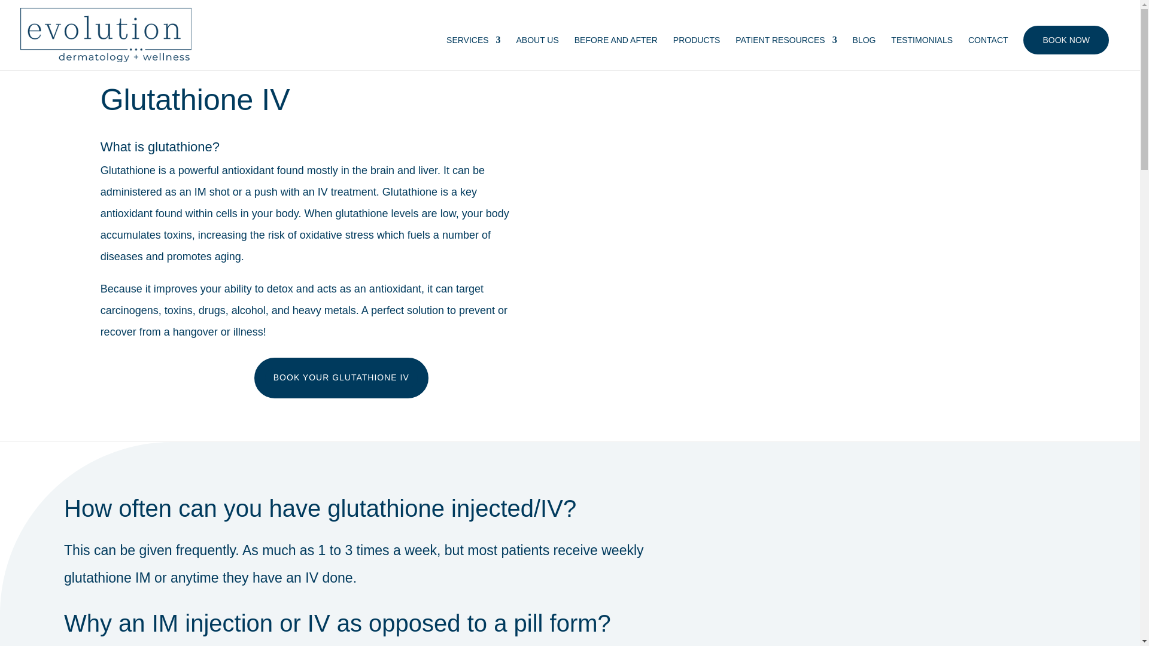 This screenshot has height=646, width=1149. I want to click on ABOUT US, so click(537, 53).